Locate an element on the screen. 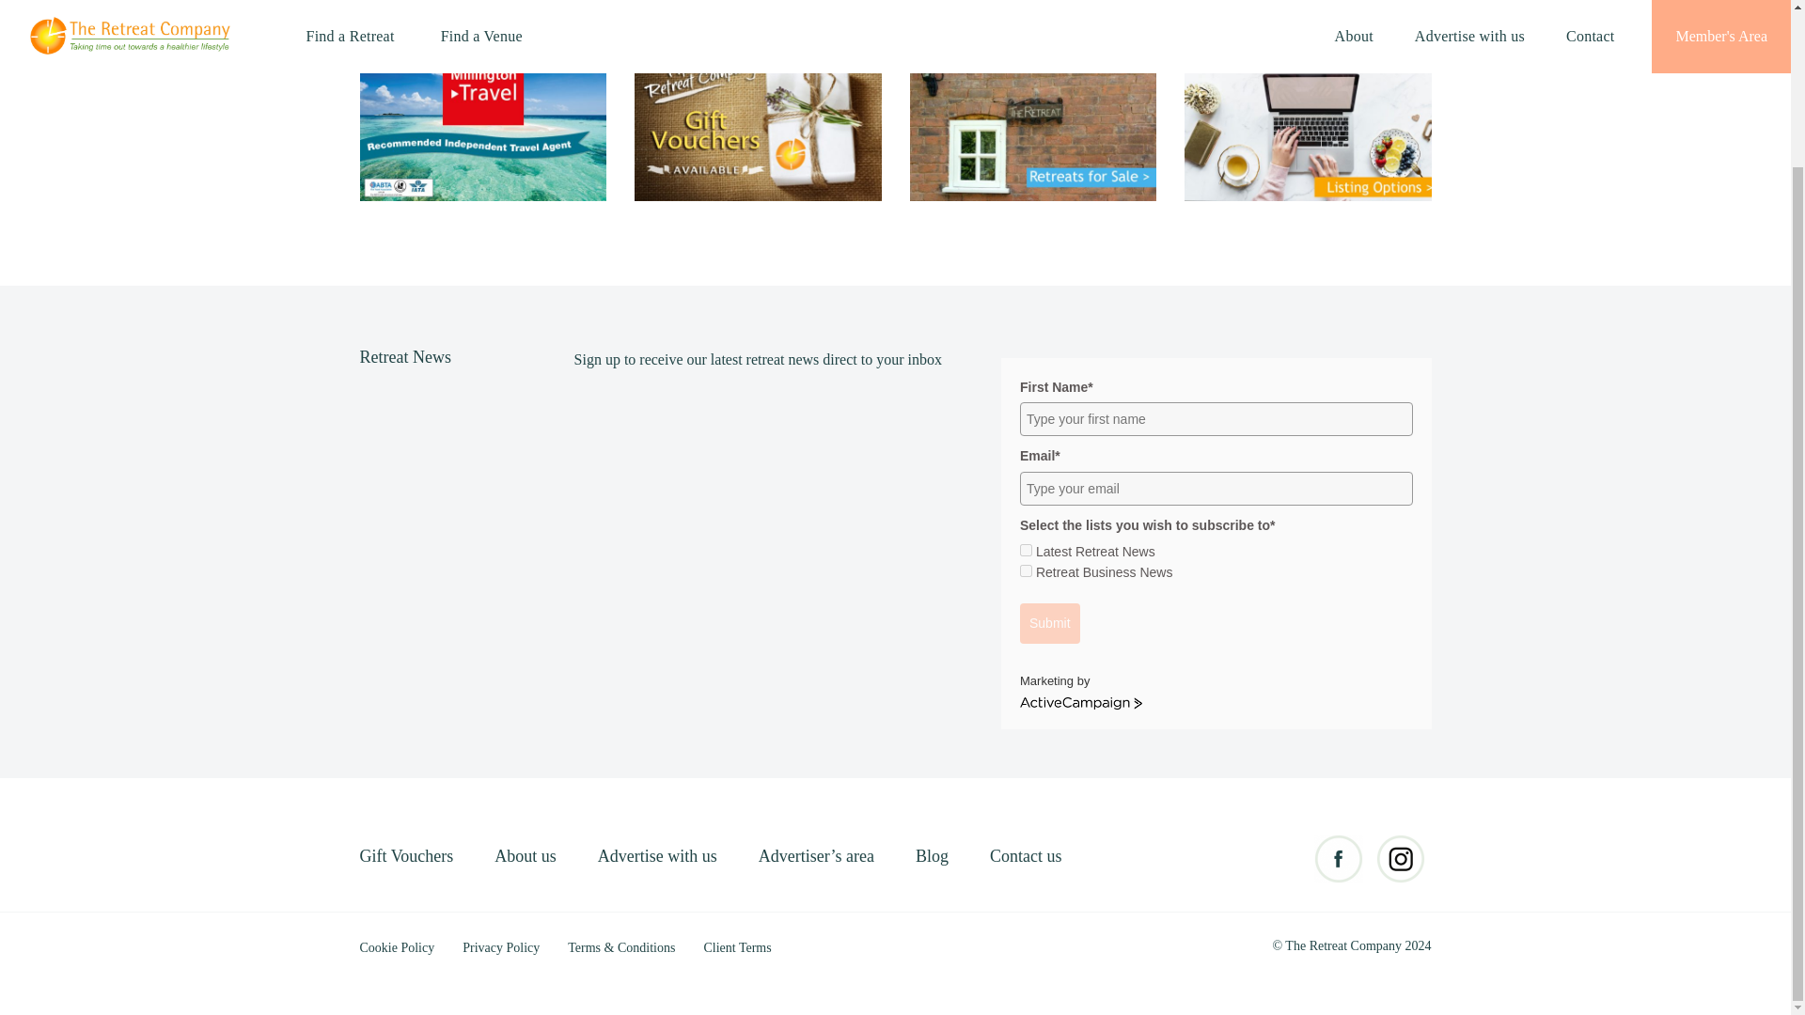 This screenshot has width=1805, height=1015. ActiveCampaign is located at coordinates (1081, 703).